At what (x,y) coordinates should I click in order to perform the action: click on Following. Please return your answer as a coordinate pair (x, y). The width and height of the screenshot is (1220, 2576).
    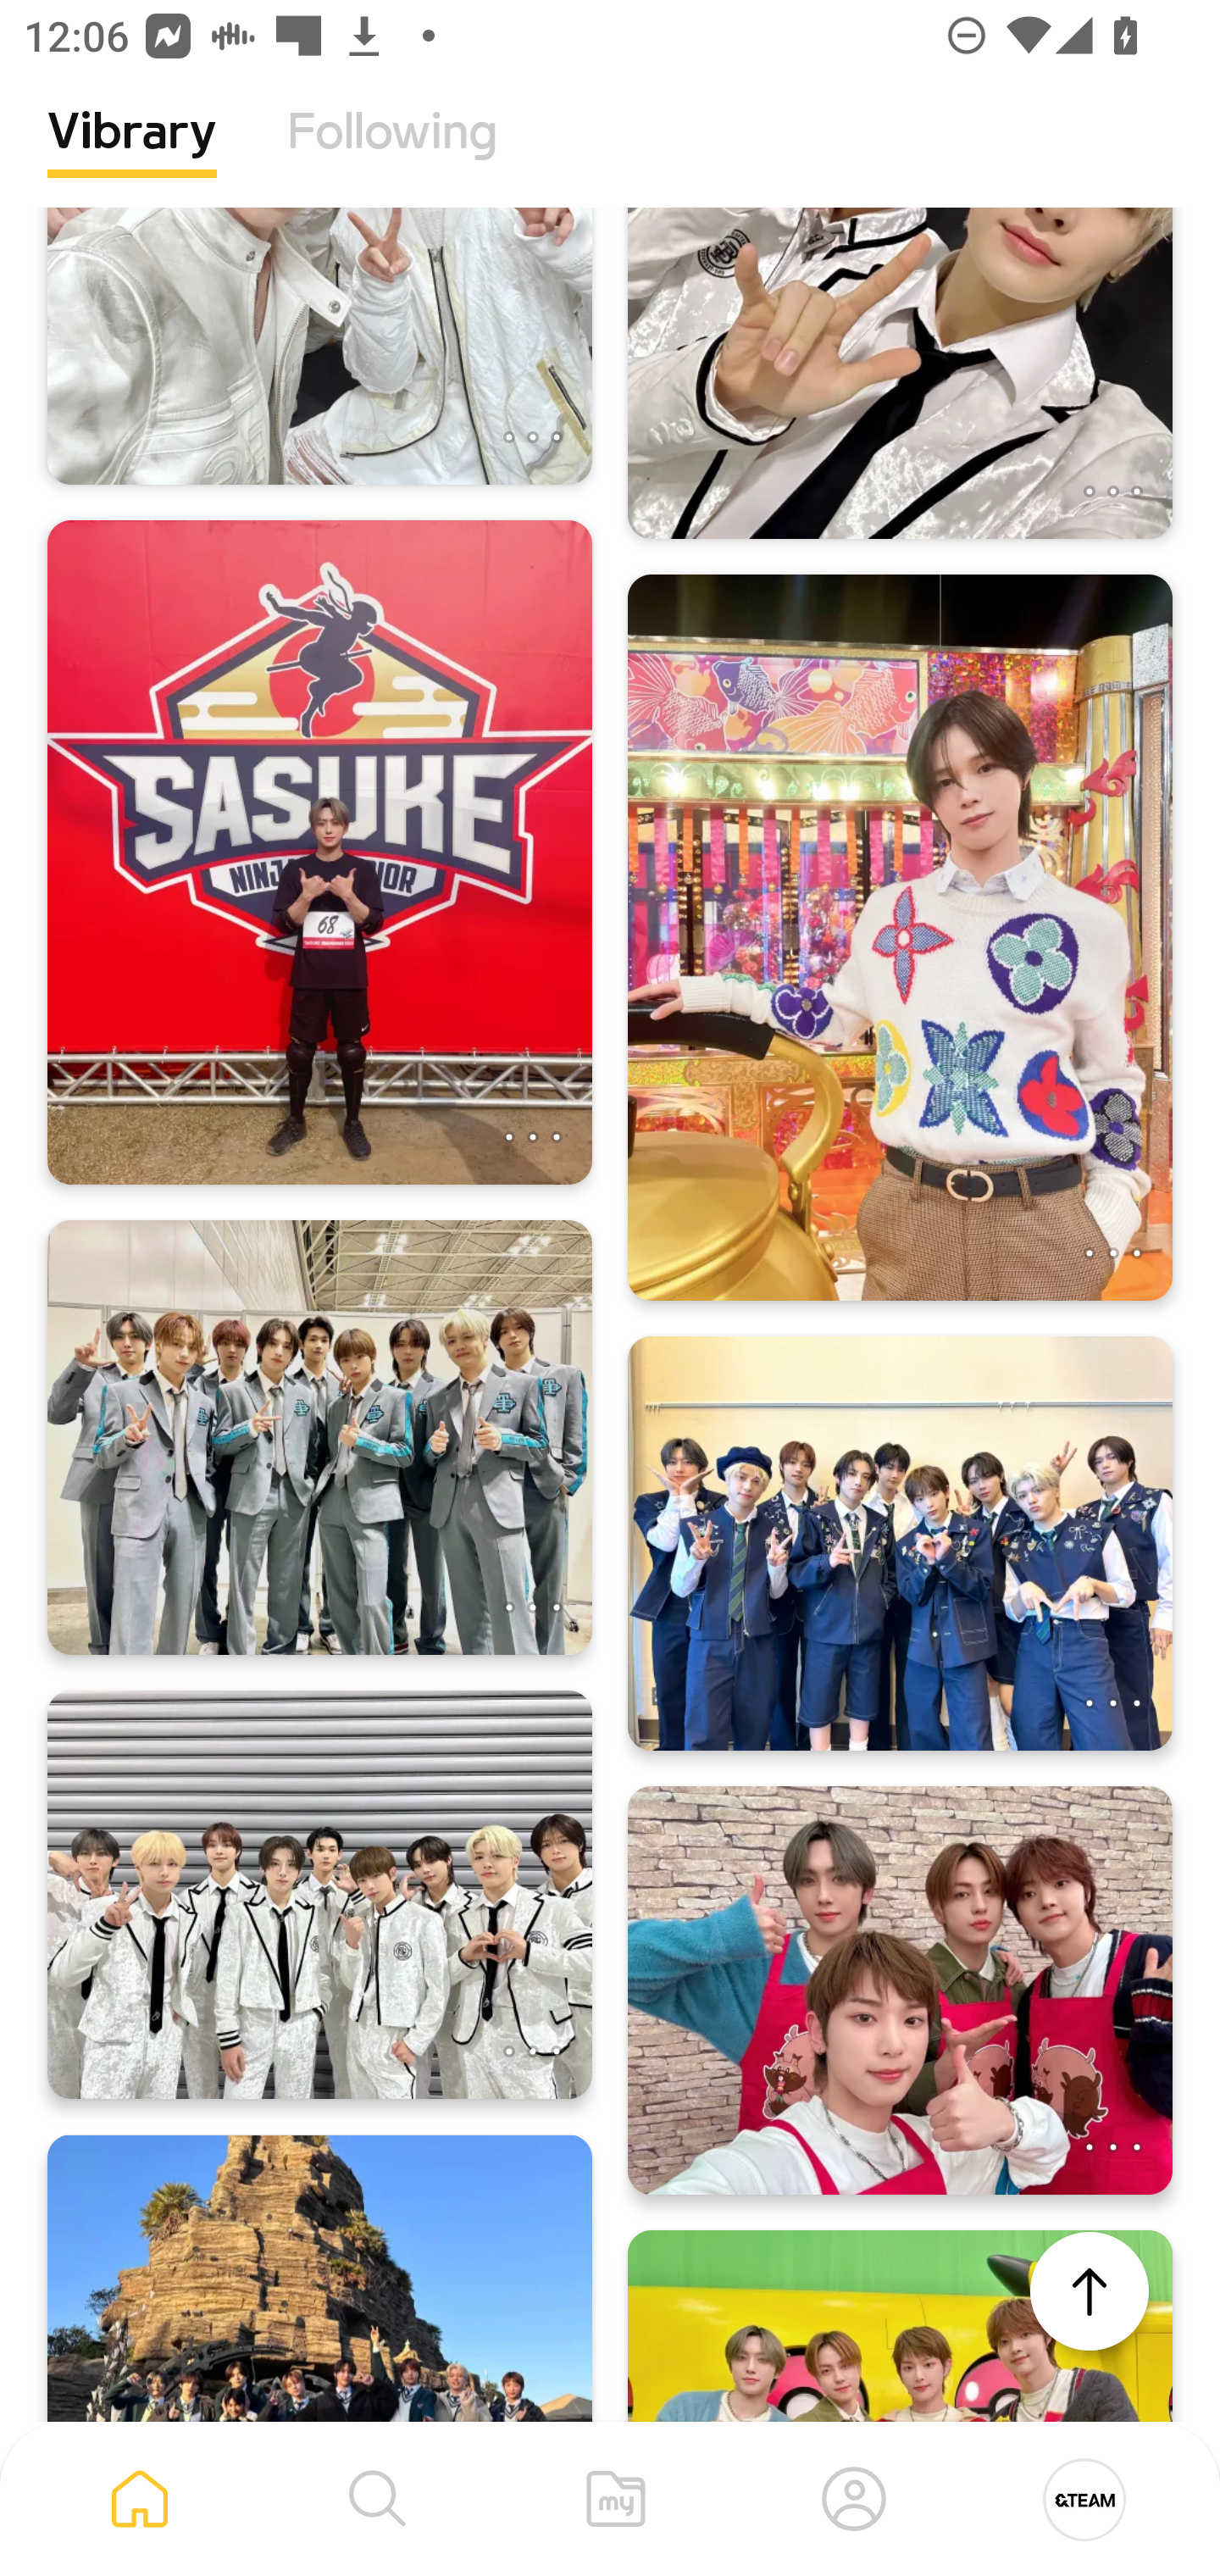
    Looking at the image, I should click on (392, 157).